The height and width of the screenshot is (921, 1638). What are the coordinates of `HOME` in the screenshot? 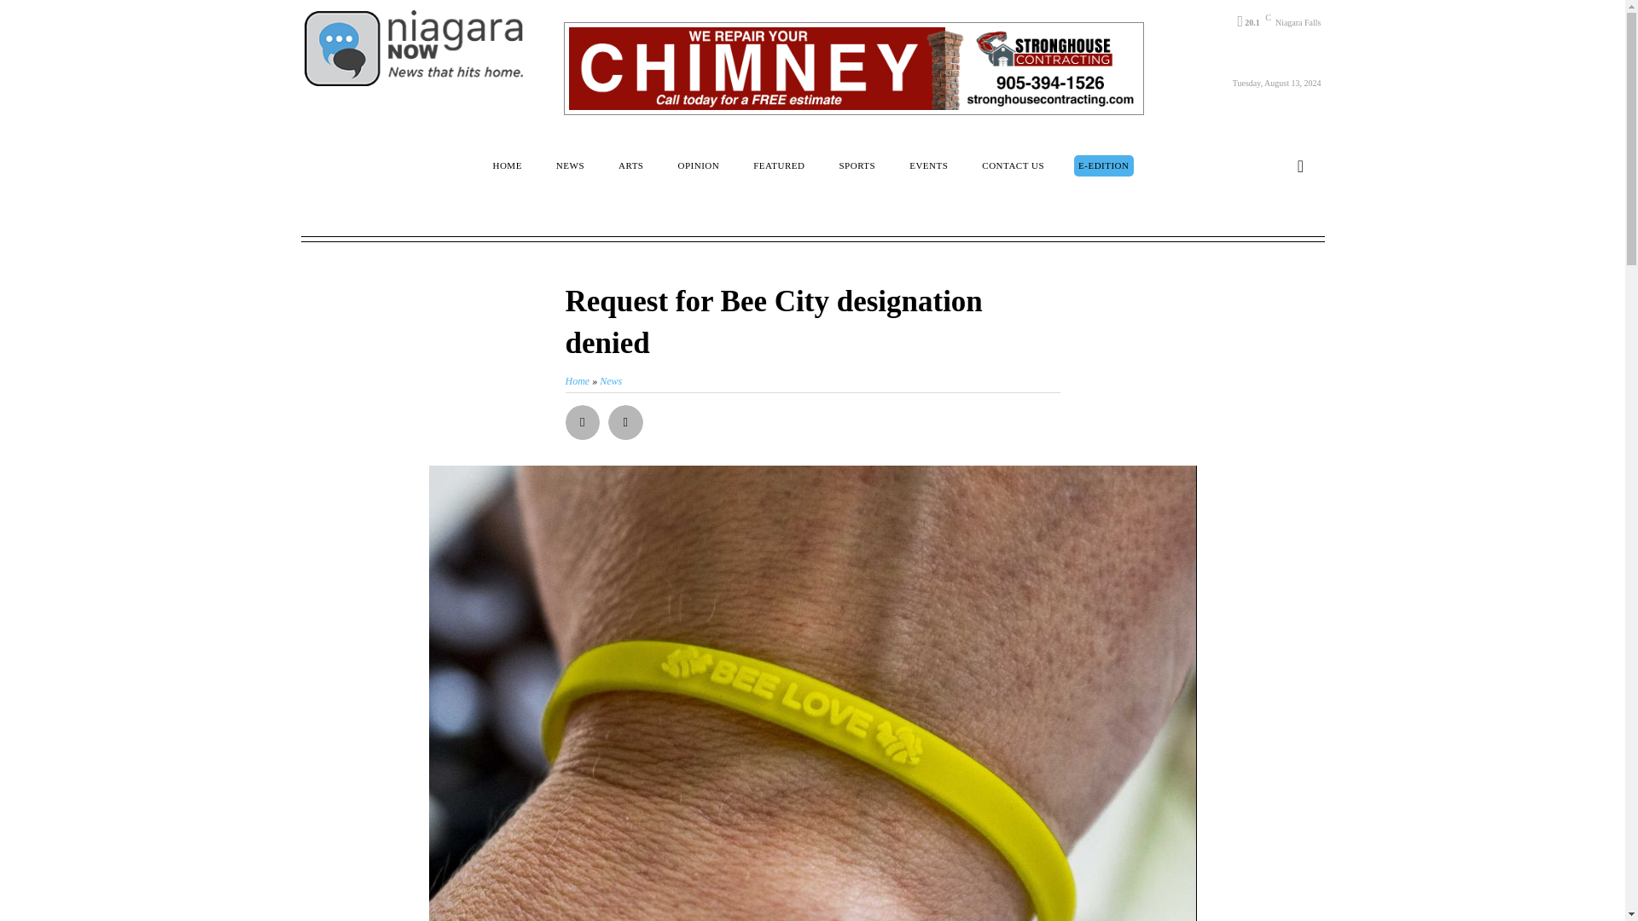 It's located at (507, 165).